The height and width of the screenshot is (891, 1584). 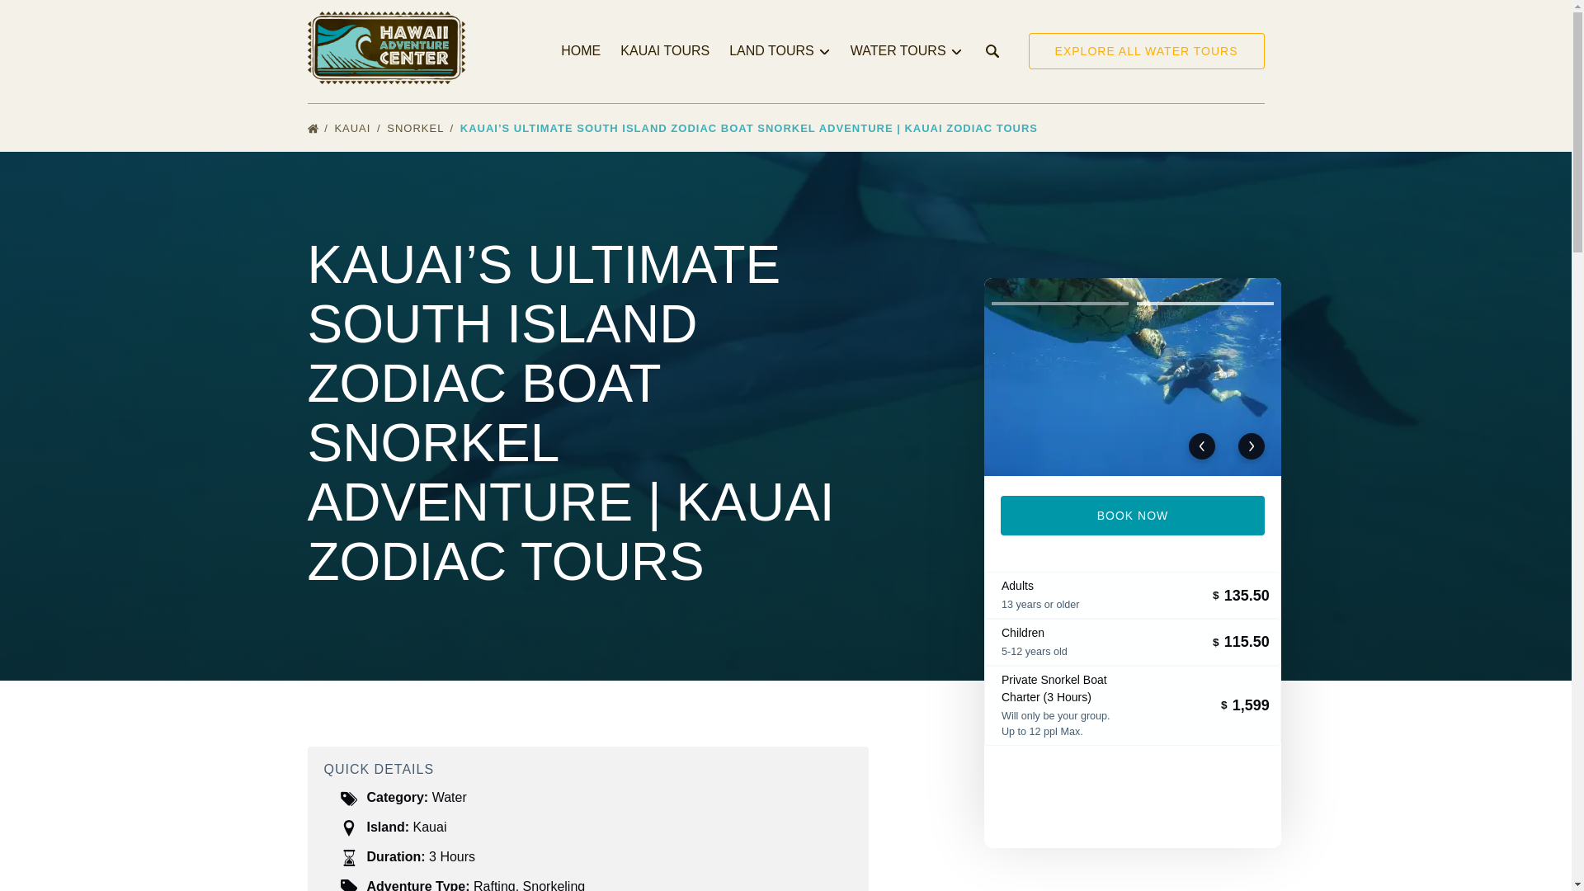 What do you see at coordinates (780, 51) in the screenshot?
I see `LAND TOURS` at bounding box center [780, 51].